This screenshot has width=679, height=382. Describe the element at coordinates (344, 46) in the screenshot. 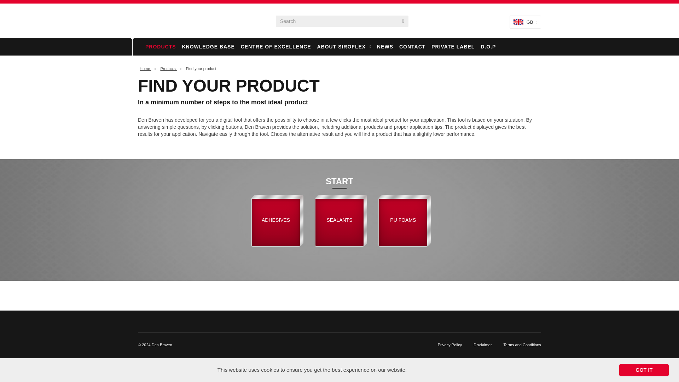

I see `ABOUT SIROFLEX` at that location.